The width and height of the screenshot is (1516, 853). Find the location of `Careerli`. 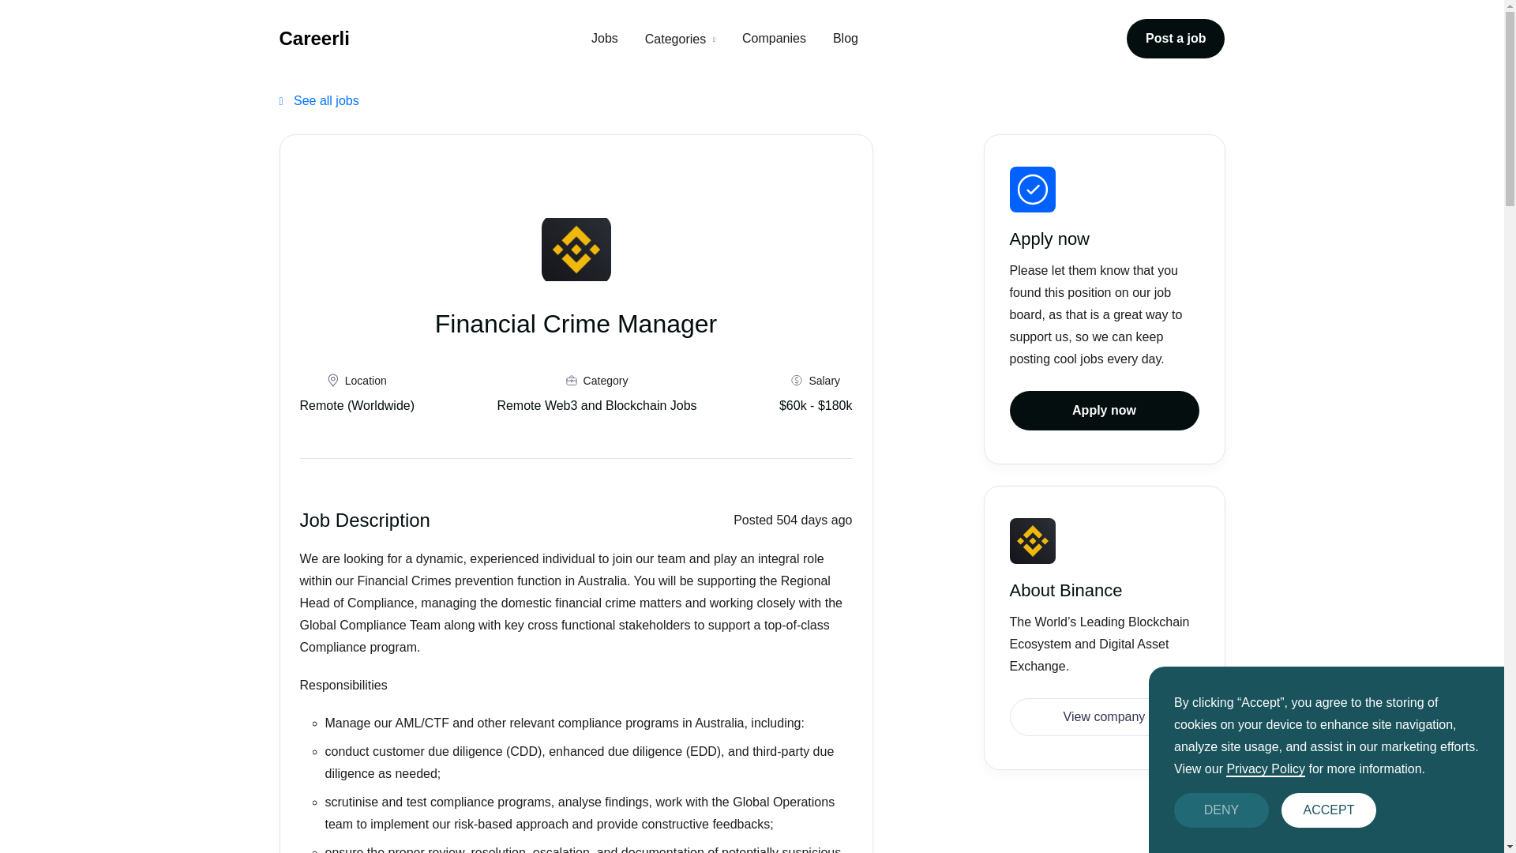

Careerli is located at coordinates (314, 38).